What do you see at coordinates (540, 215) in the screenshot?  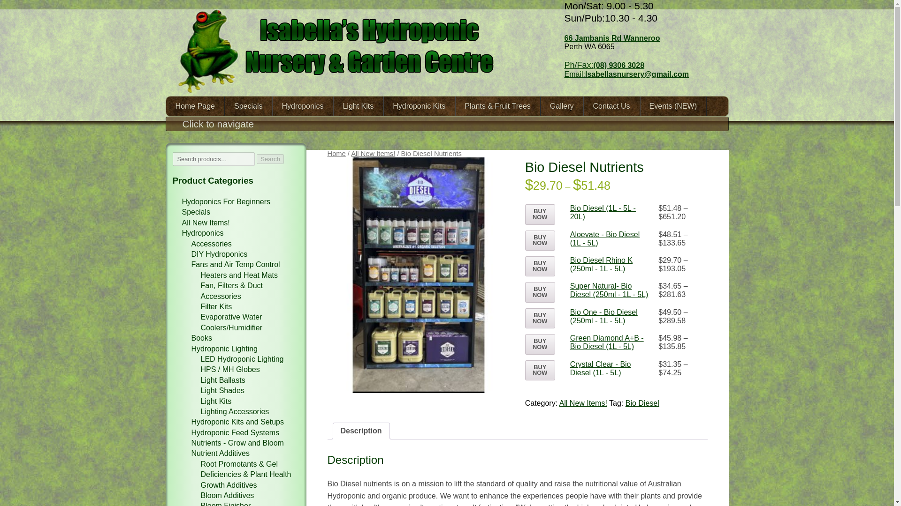 I see `BUY NOW` at bounding box center [540, 215].